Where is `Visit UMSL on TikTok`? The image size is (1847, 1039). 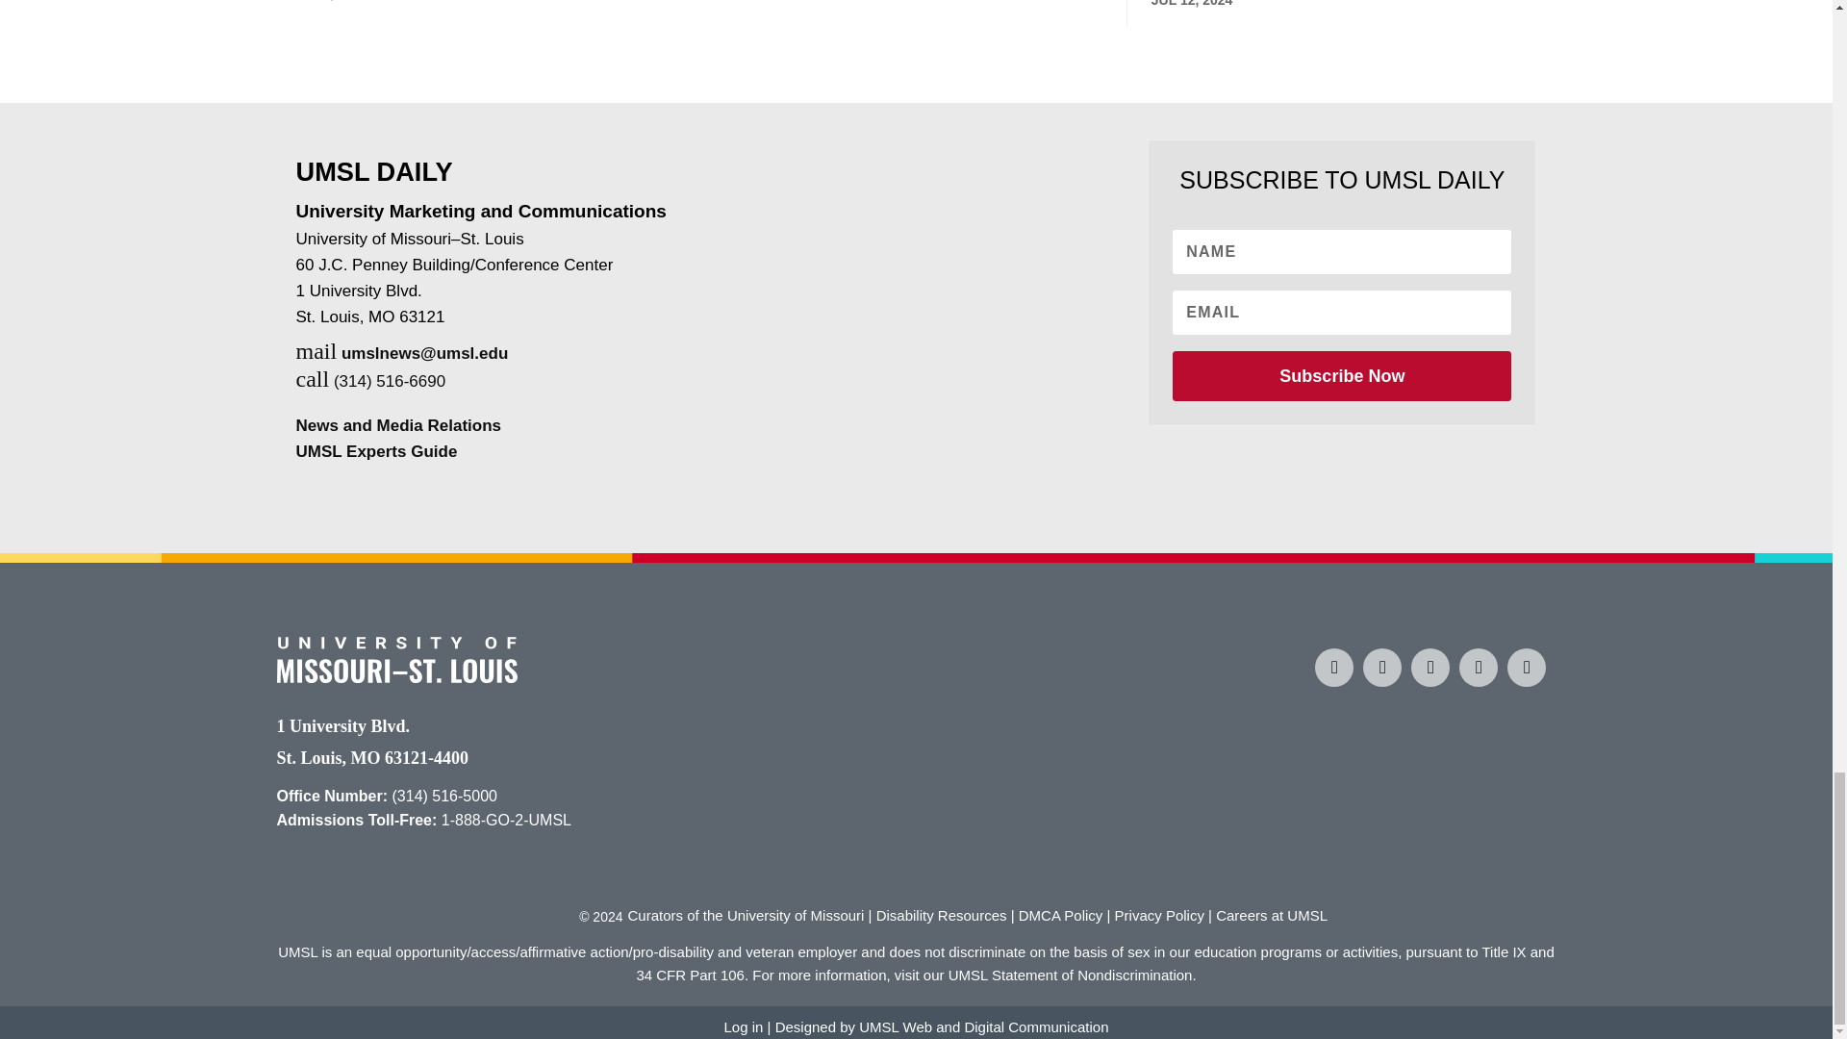
Visit UMSL on TikTok is located at coordinates (1430, 667).